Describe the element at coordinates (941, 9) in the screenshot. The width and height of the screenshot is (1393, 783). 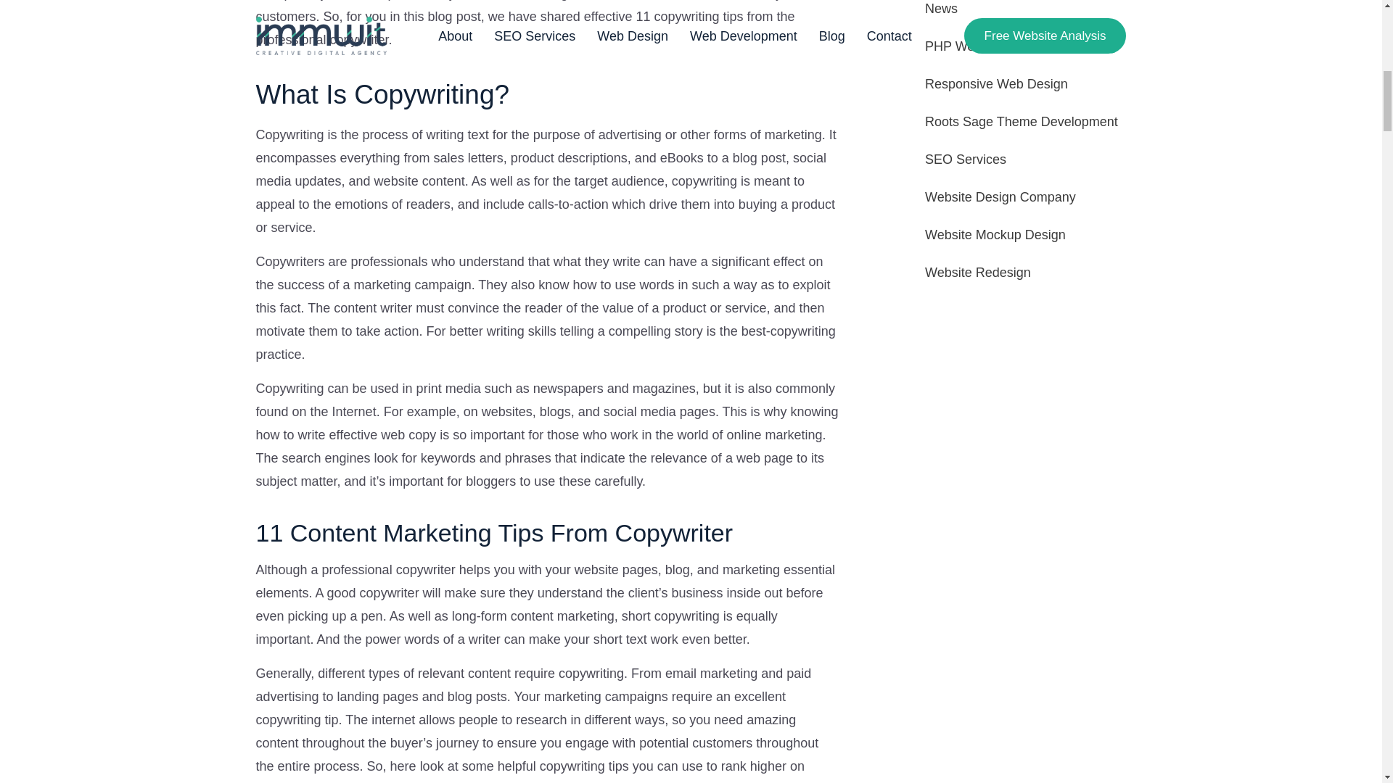
I see `News` at that location.